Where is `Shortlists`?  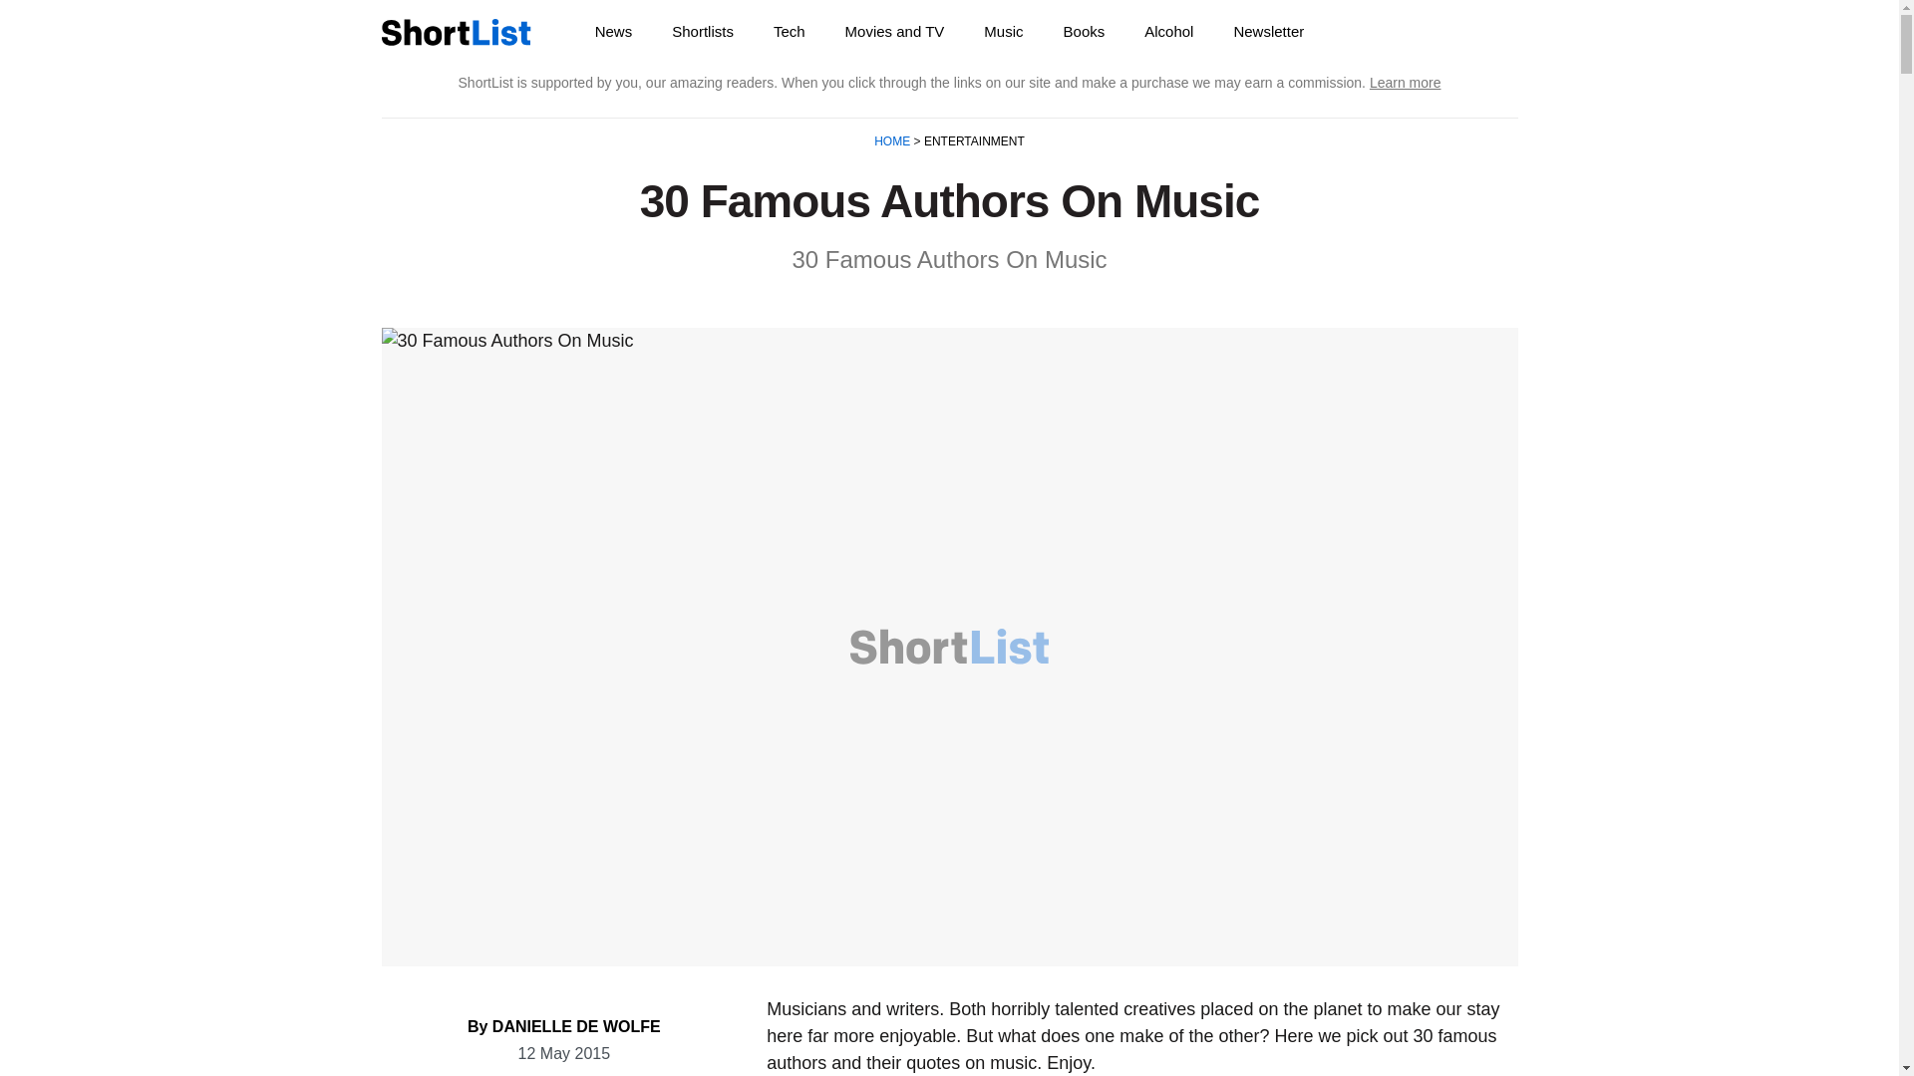 Shortlists is located at coordinates (703, 31).